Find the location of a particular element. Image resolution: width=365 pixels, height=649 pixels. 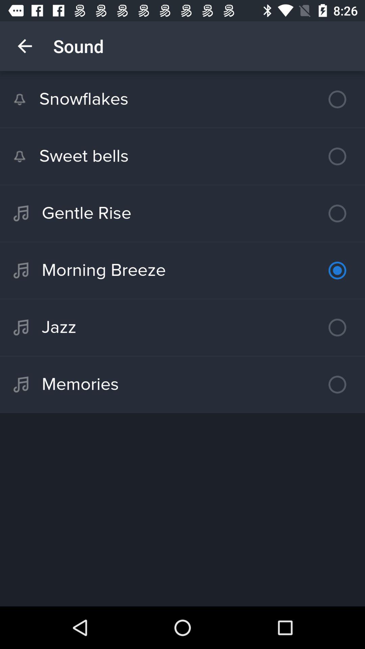

turn off sweet bells icon is located at coordinates (182, 156).